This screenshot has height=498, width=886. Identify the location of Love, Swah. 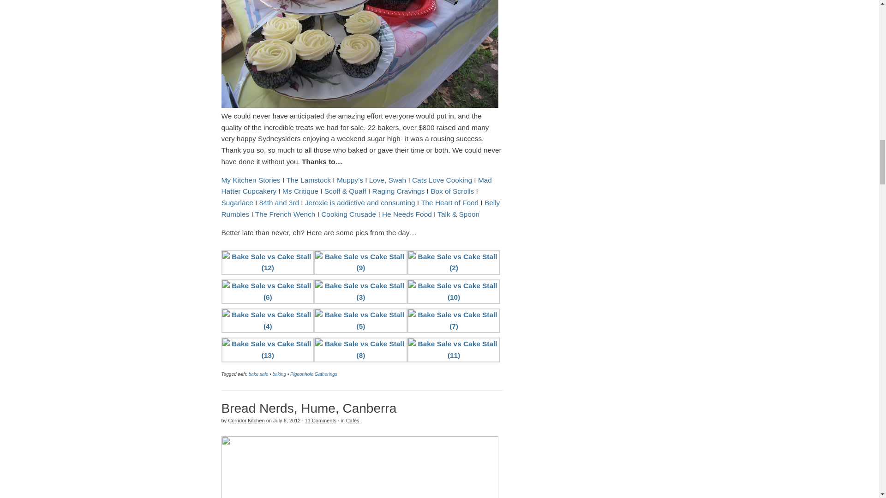
(388, 180).